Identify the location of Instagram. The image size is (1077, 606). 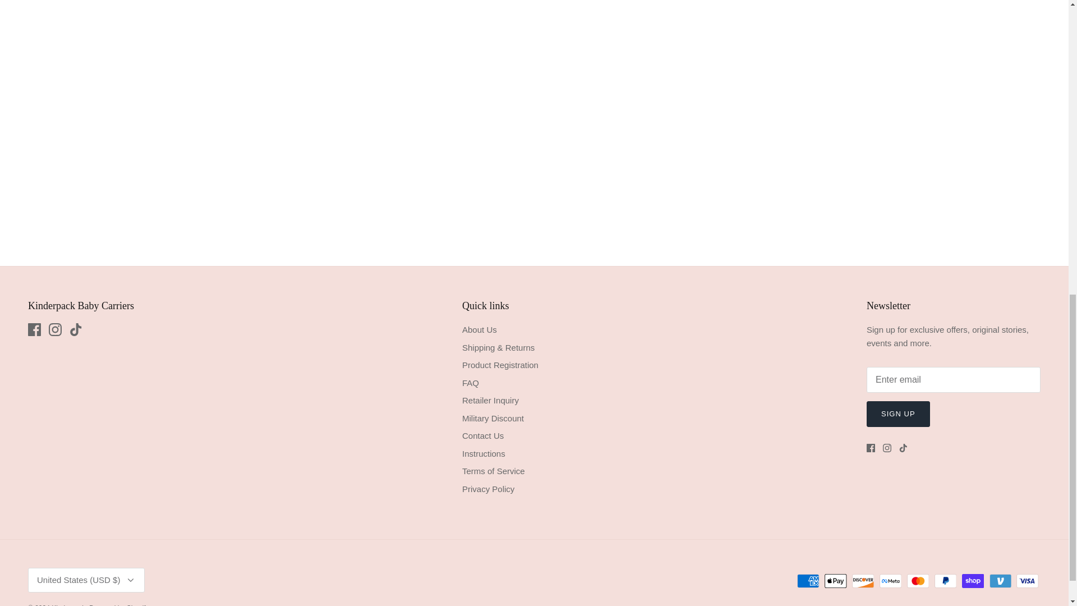
(887, 448).